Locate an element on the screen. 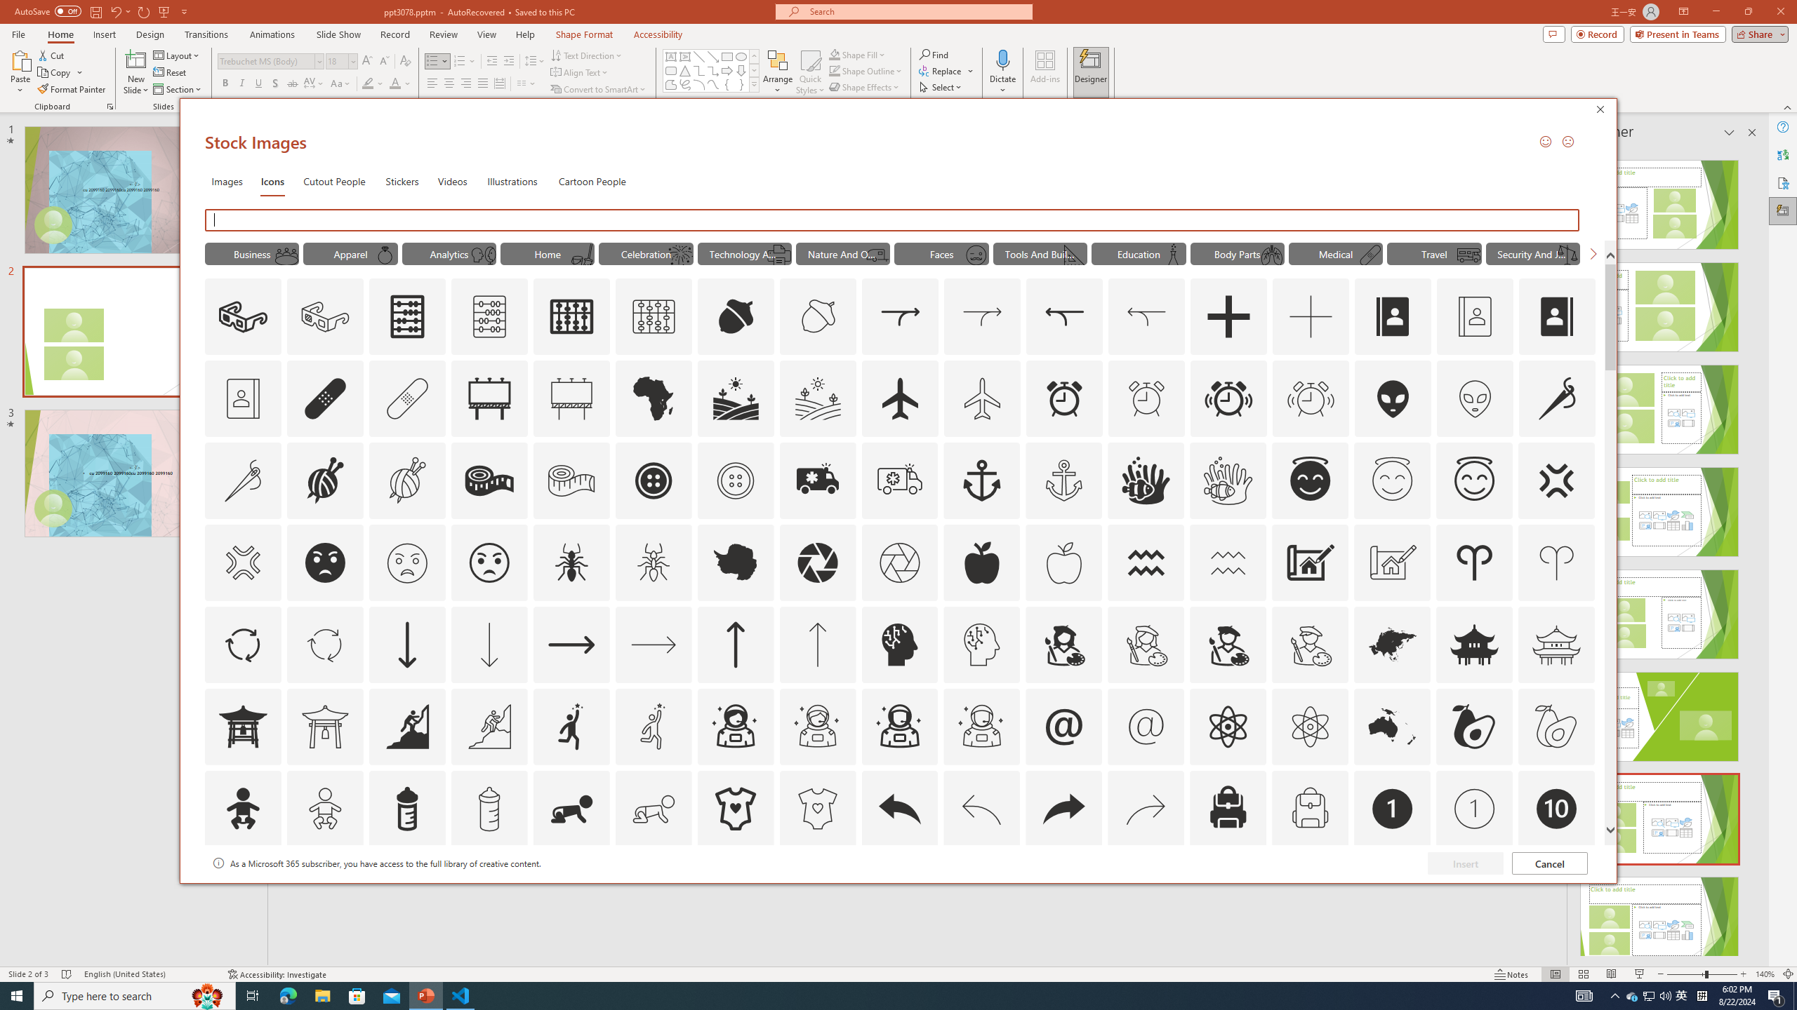  AutomationID: Icons_Aspiration1_M is located at coordinates (654, 726).